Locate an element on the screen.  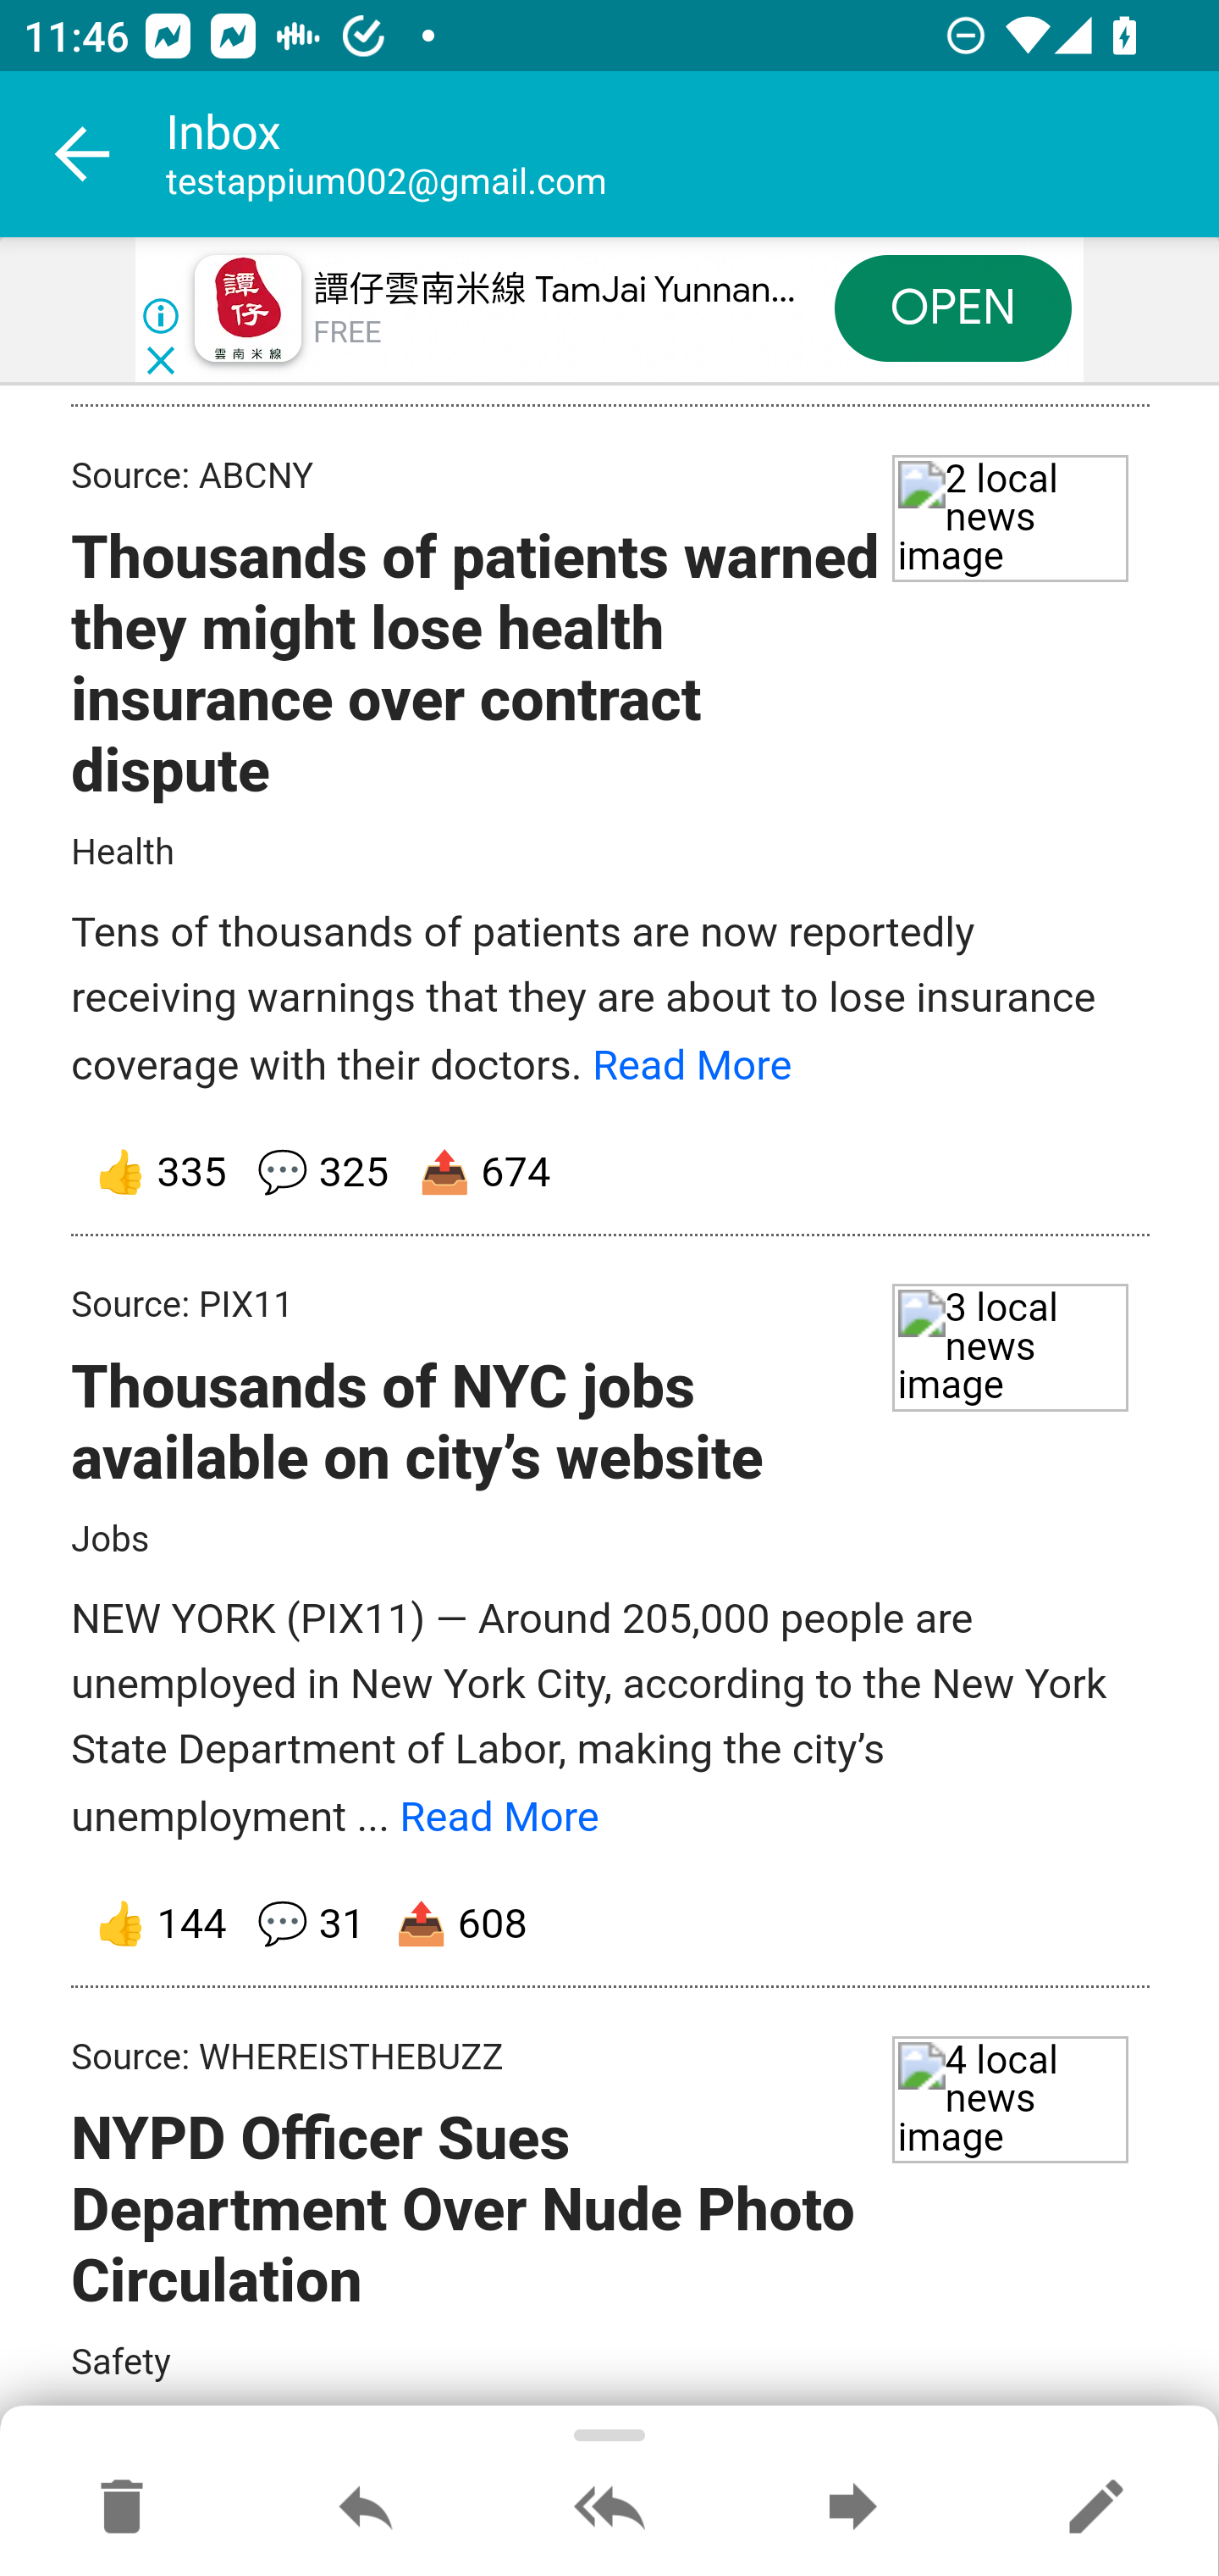
Thousands of NYC jobs available on city’s website is located at coordinates (416, 1424).